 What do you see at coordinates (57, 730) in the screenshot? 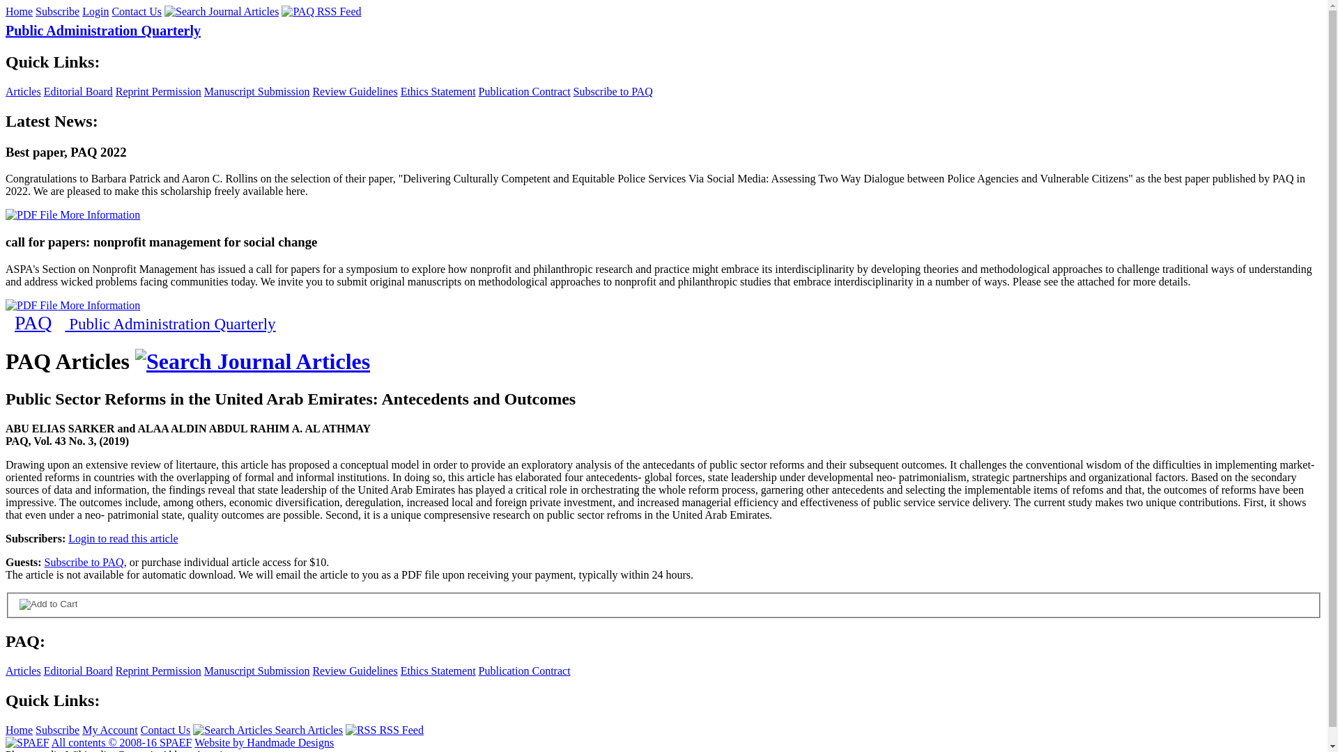
I see `Subscribe` at bounding box center [57, 730].